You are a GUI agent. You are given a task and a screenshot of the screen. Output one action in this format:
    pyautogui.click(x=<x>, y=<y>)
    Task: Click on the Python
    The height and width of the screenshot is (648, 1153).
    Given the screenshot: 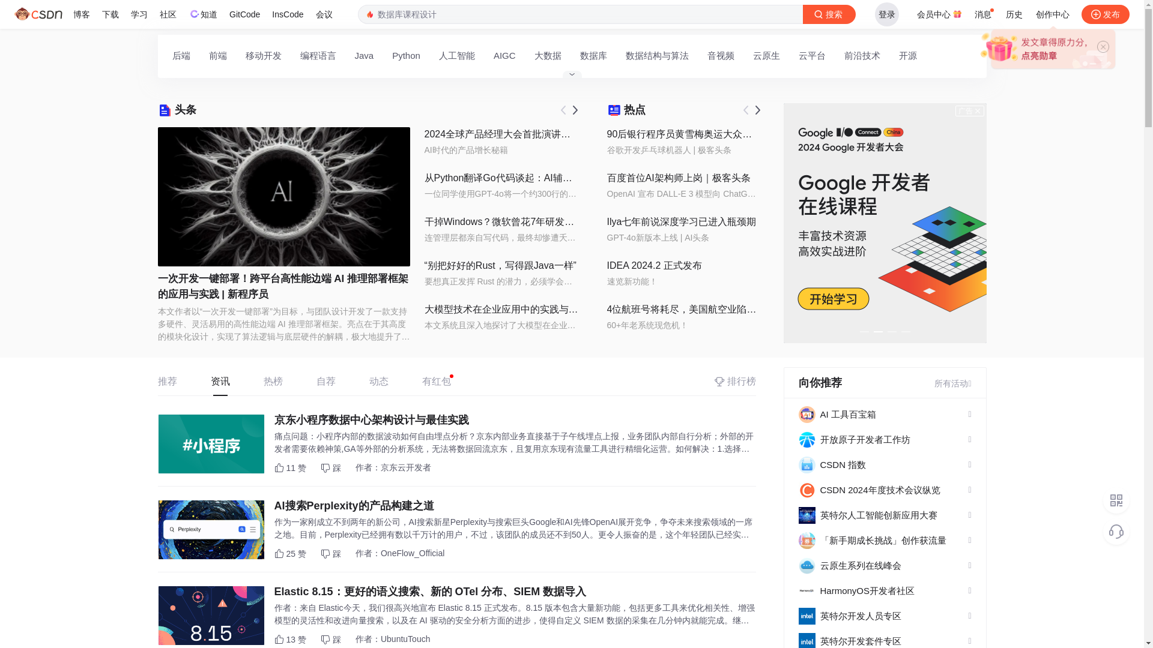 What is the action you would take?
    pyautogui.click(x=406, y=55)
    